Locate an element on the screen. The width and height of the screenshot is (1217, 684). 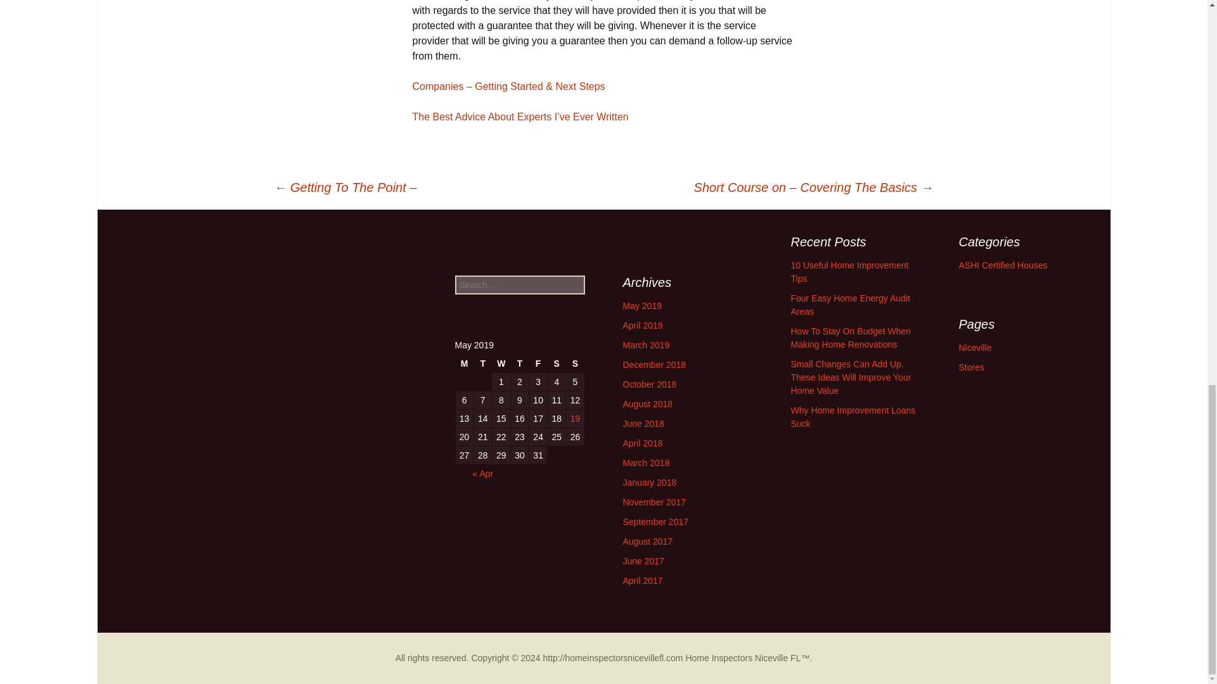
How To Stay On Budget When Making Home Renovations is located at coordinates (851, 338).